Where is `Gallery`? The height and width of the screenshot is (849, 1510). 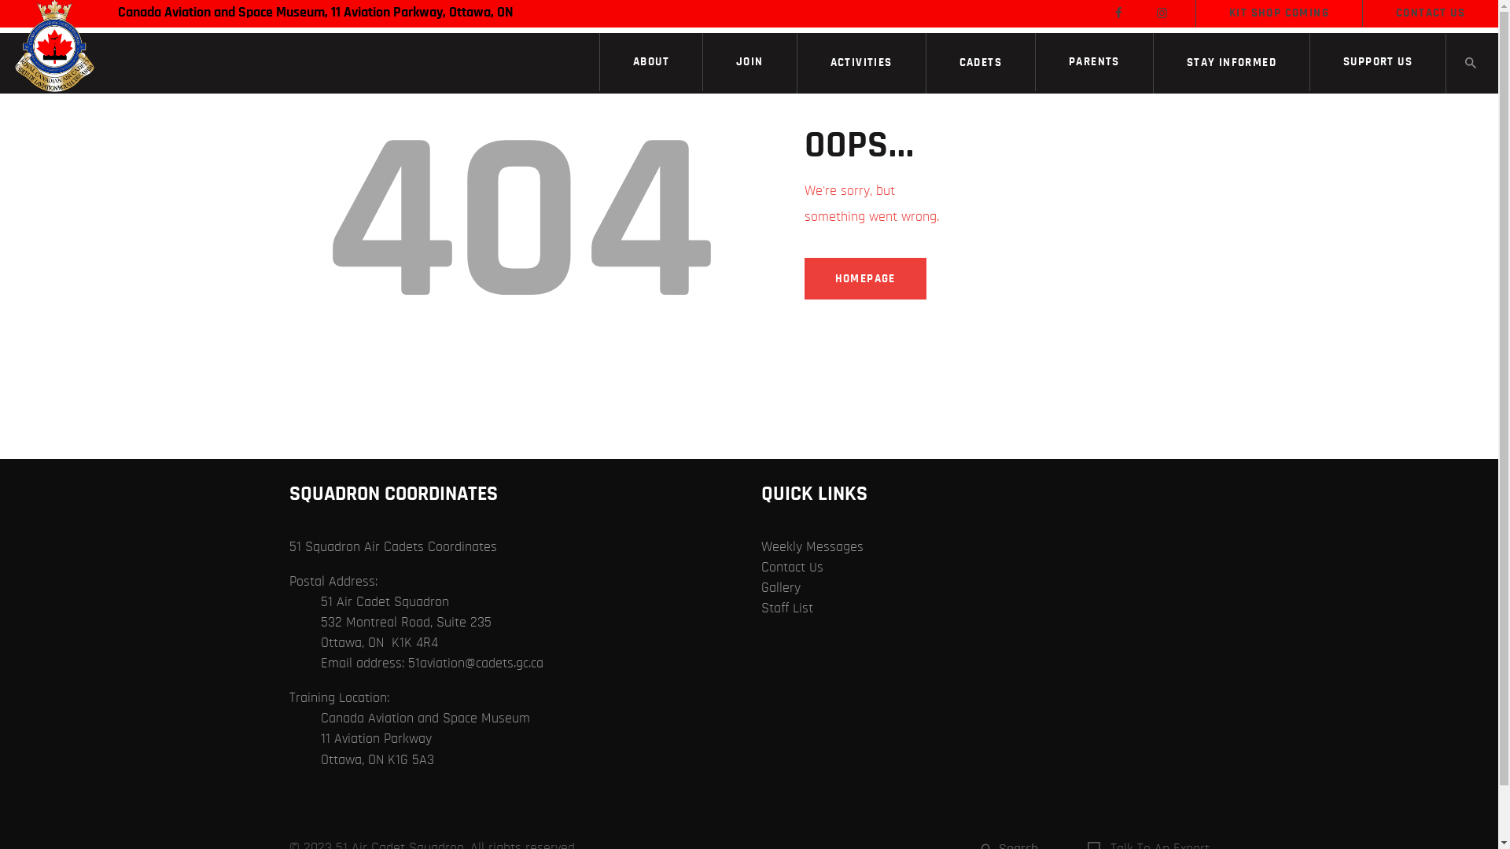 Gallery is located at coordinates (780, 588).